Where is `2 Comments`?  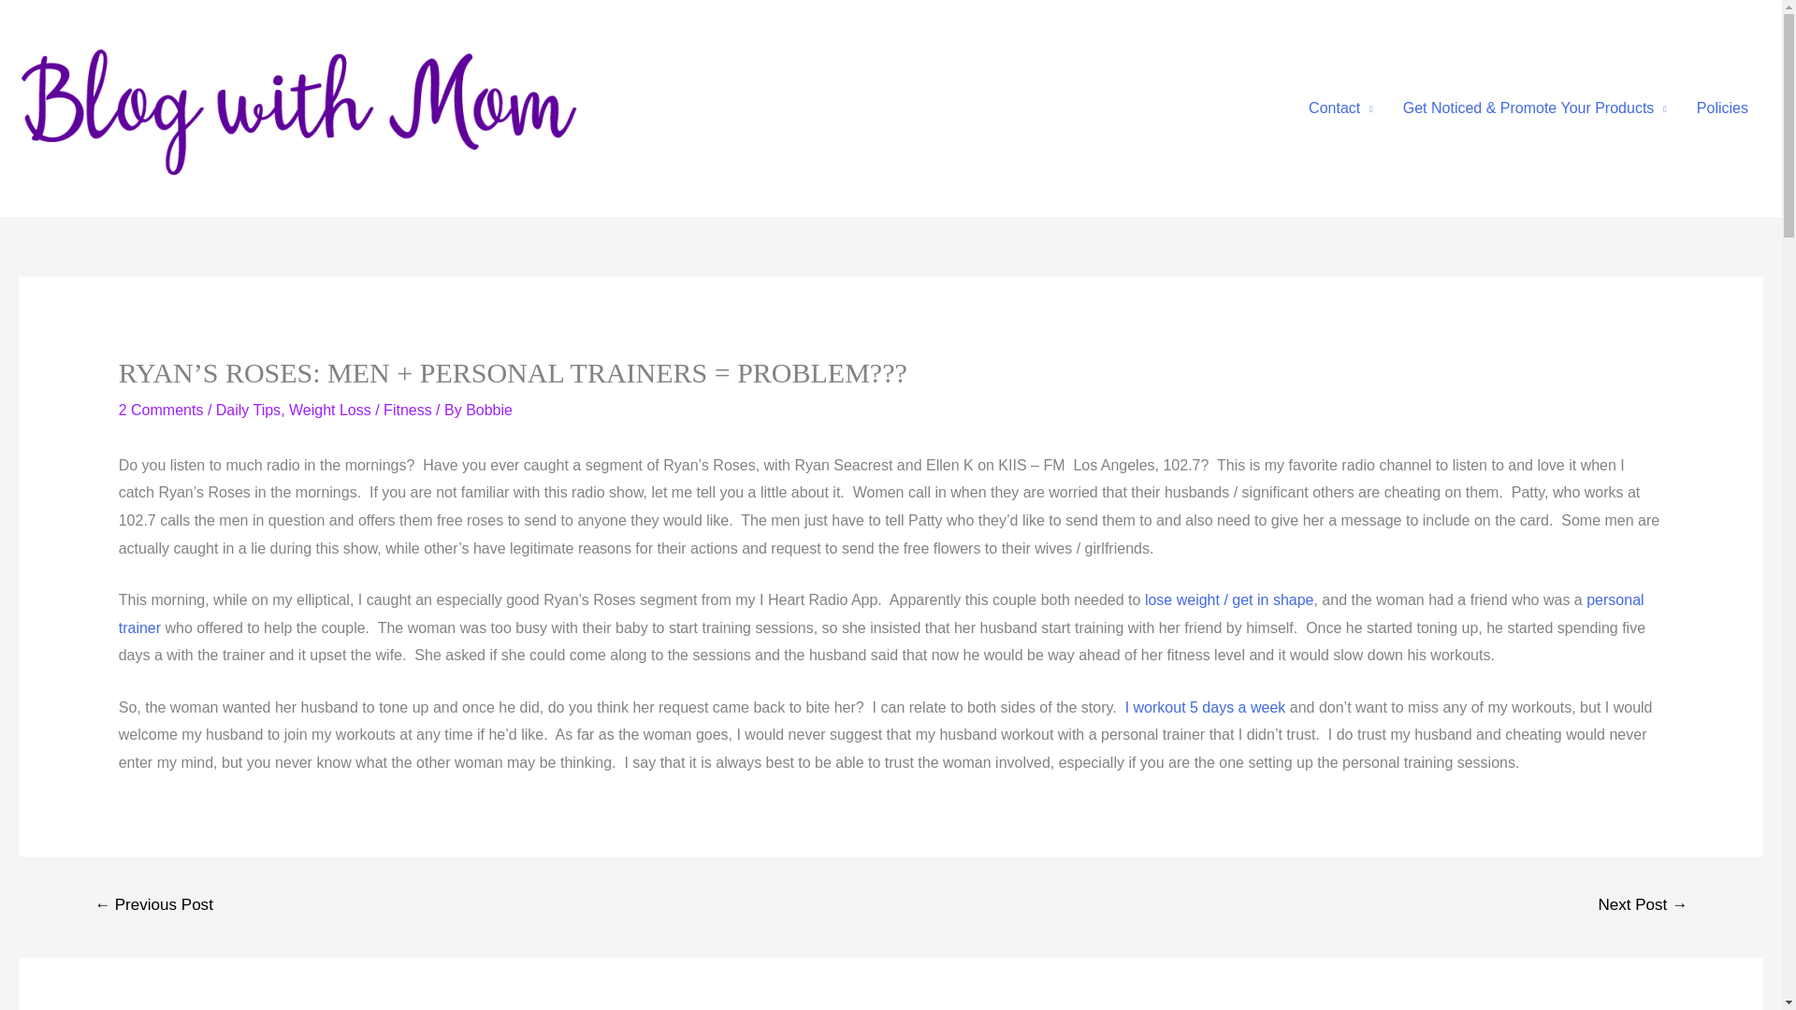 2 Comments is located at coordinates (161, 410).